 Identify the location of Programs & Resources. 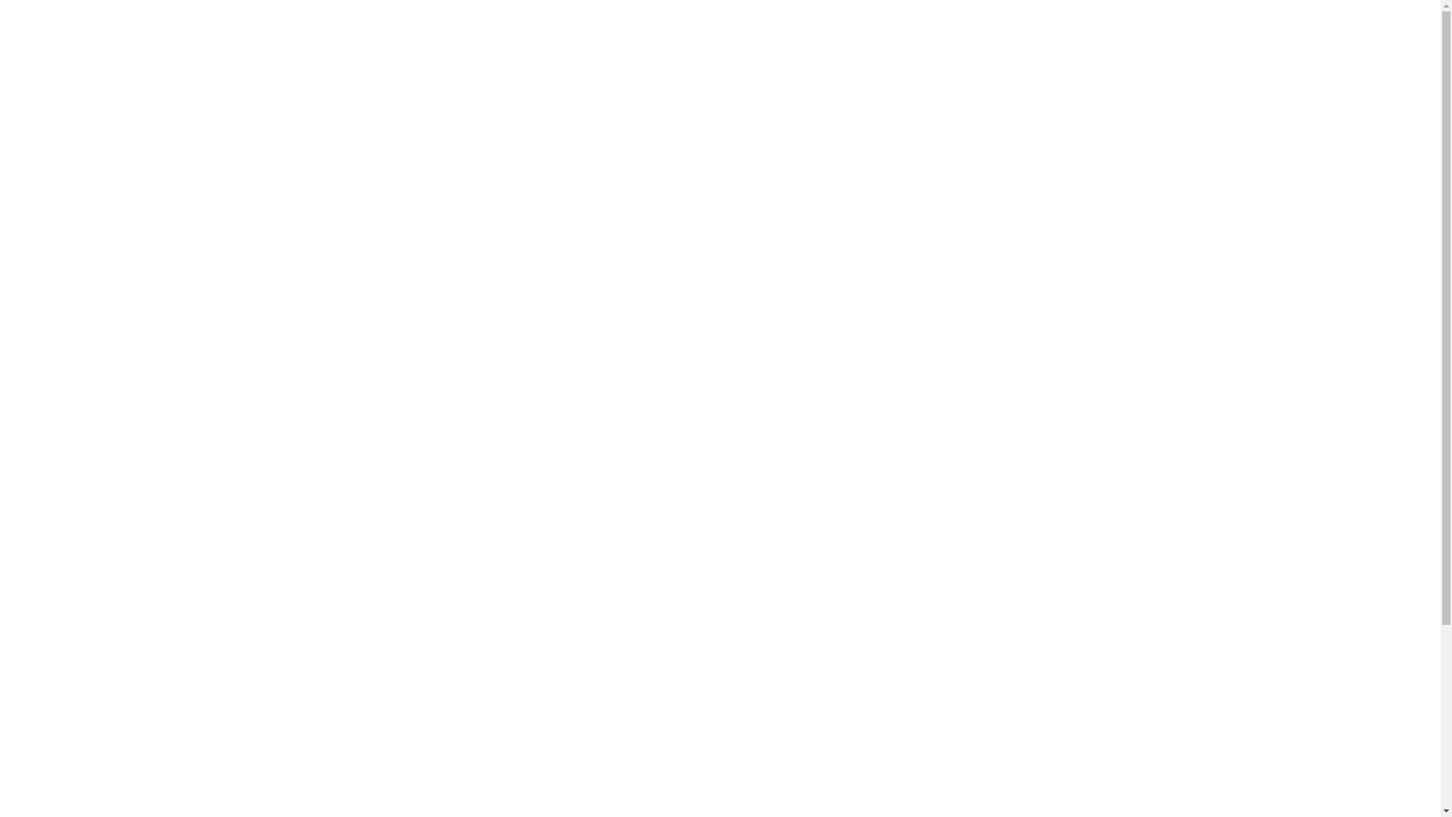
(113, 384).